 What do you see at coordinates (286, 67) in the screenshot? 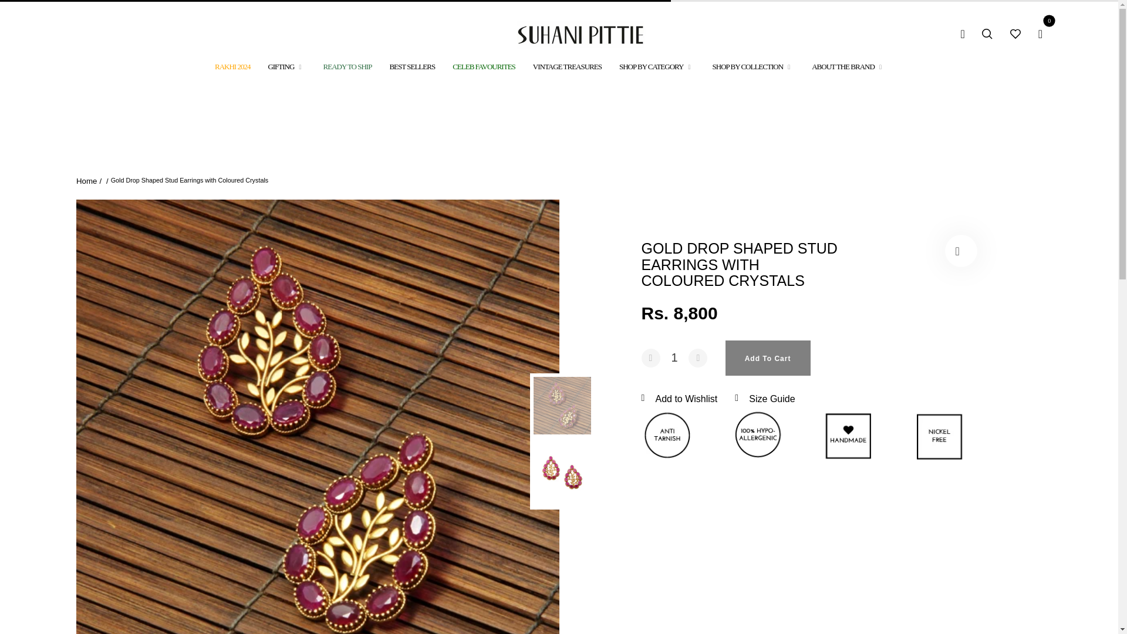
I see `GIFTING` at bounding box center [286, 67].